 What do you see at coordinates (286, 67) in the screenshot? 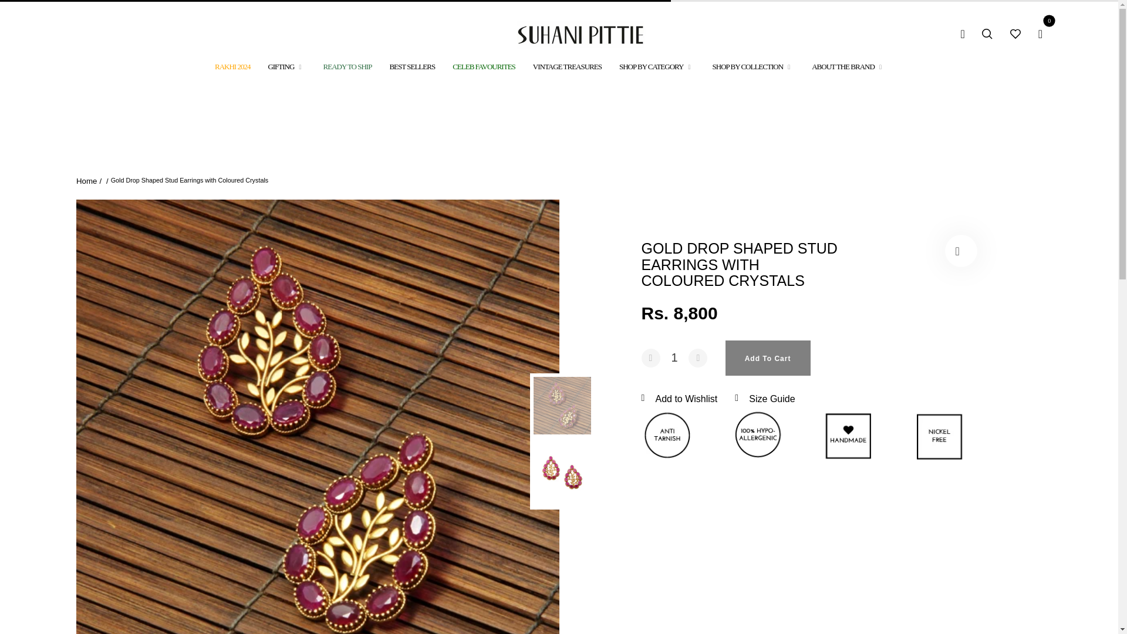
I see `GIFTING` at bounding box center [286, 67].